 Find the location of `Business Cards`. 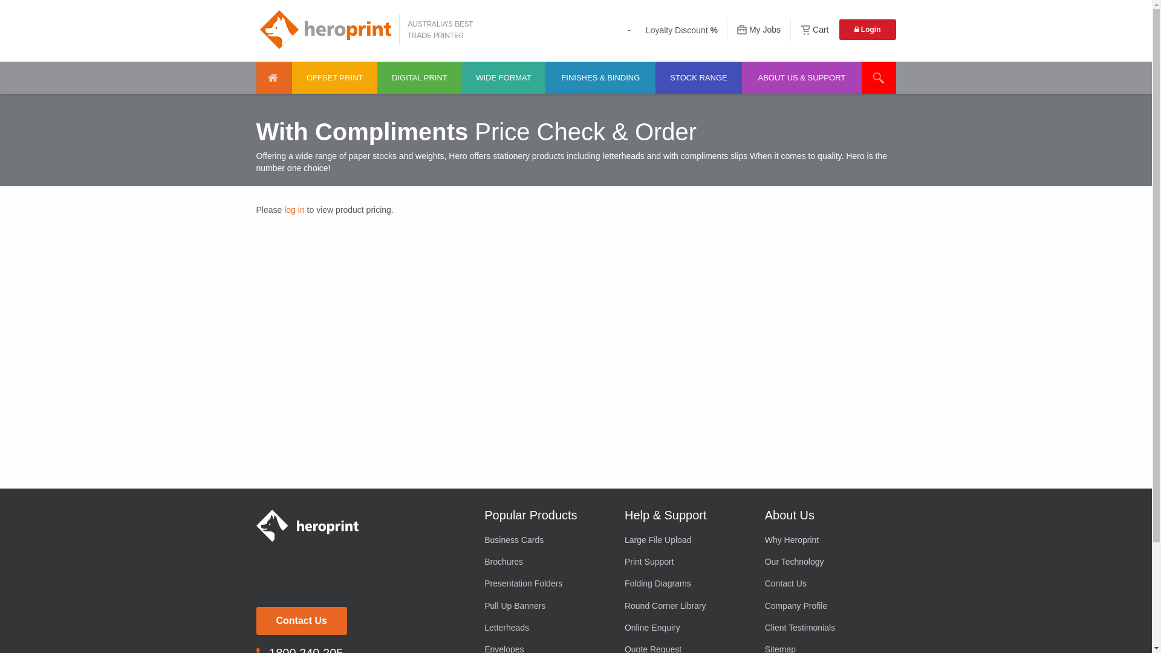

Business Cards is located at coordinates (545, 539).